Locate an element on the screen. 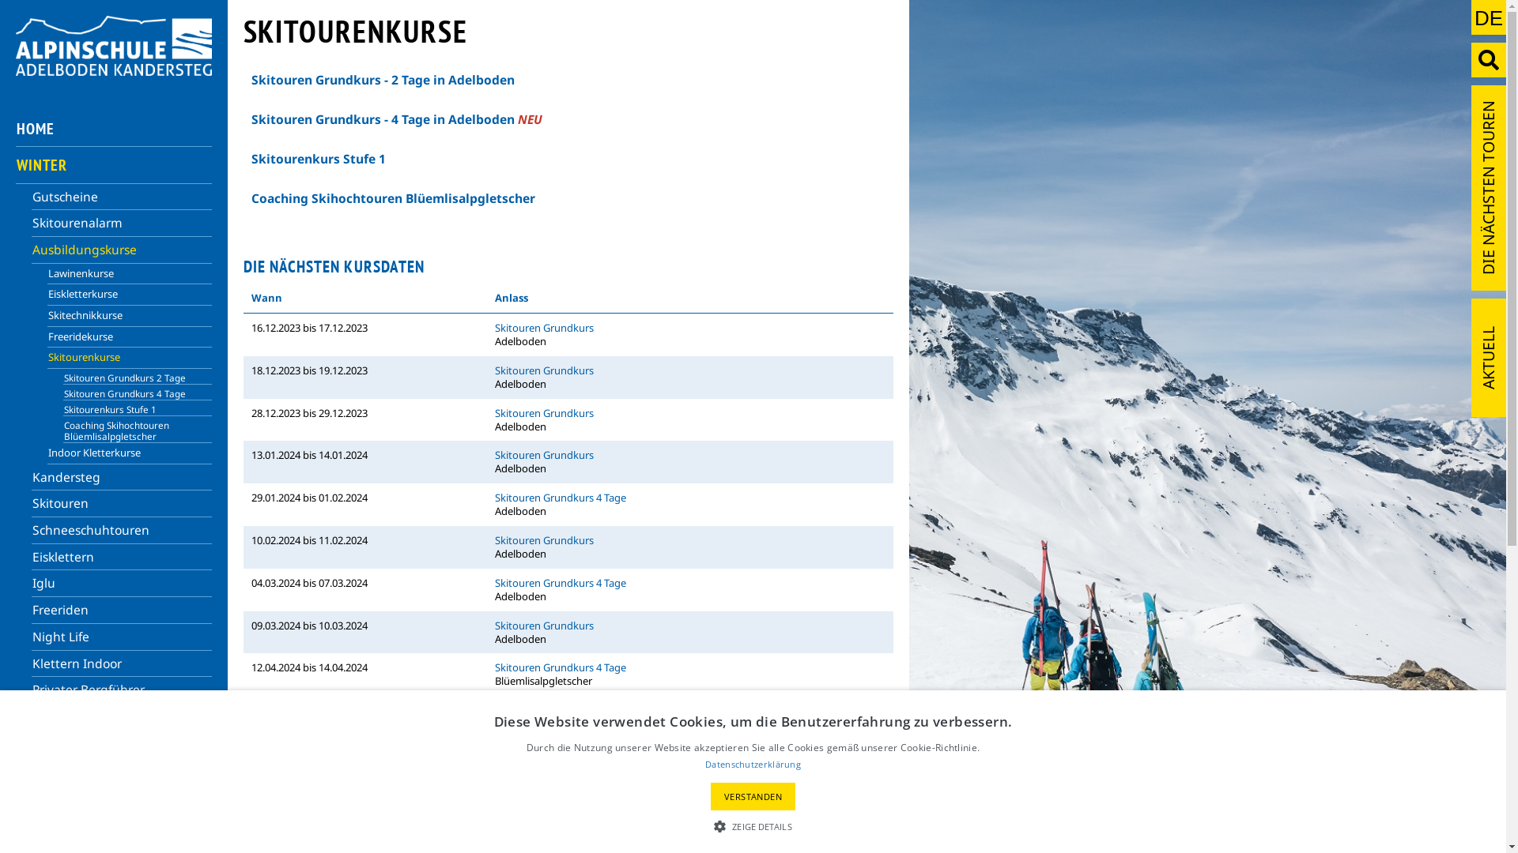 Image resolution: width=1518 pixels, height=853 pixels. Skitouren Grundkurs is located at coordinates (544, 413).